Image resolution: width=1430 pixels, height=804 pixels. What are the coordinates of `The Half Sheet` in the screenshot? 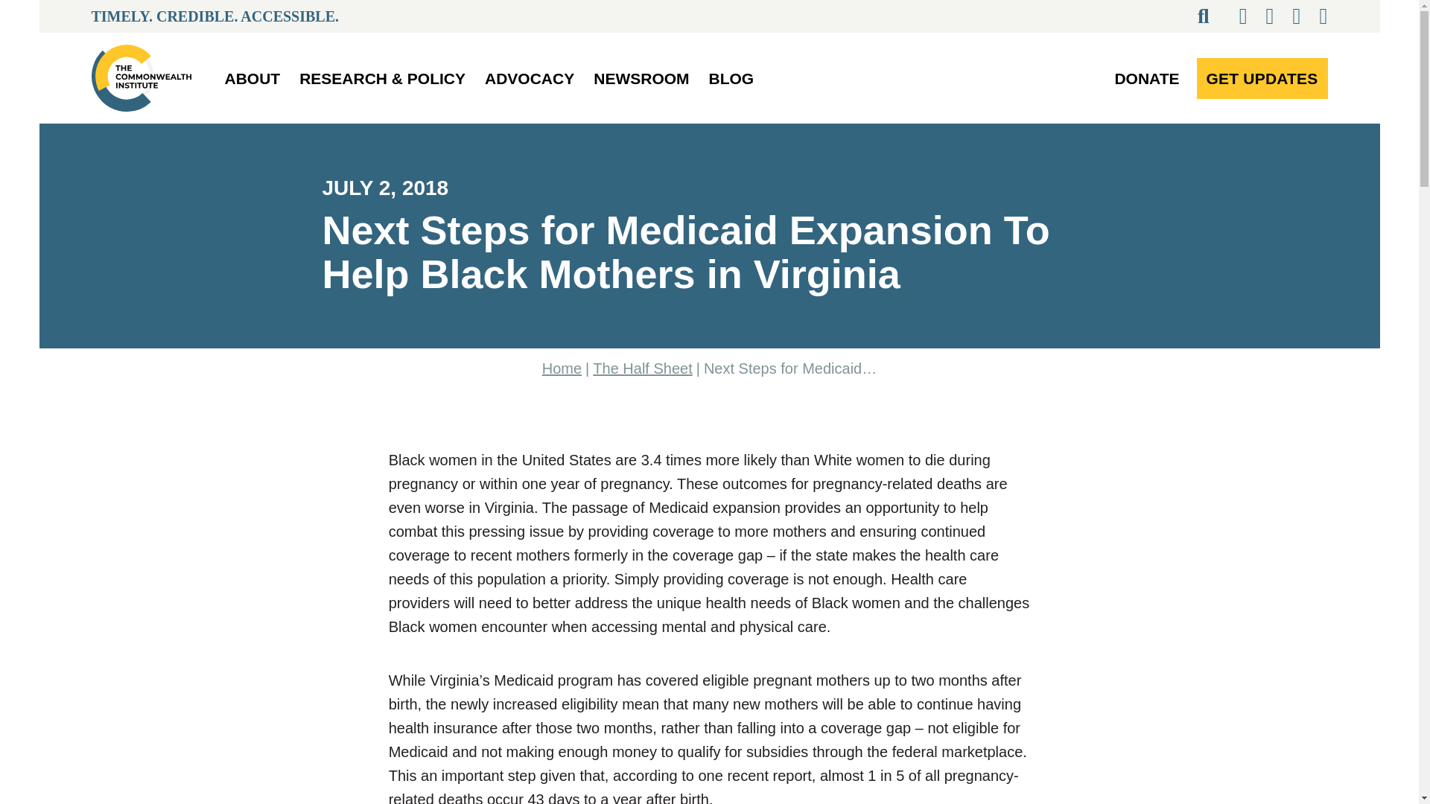 It's located at (642, 368).